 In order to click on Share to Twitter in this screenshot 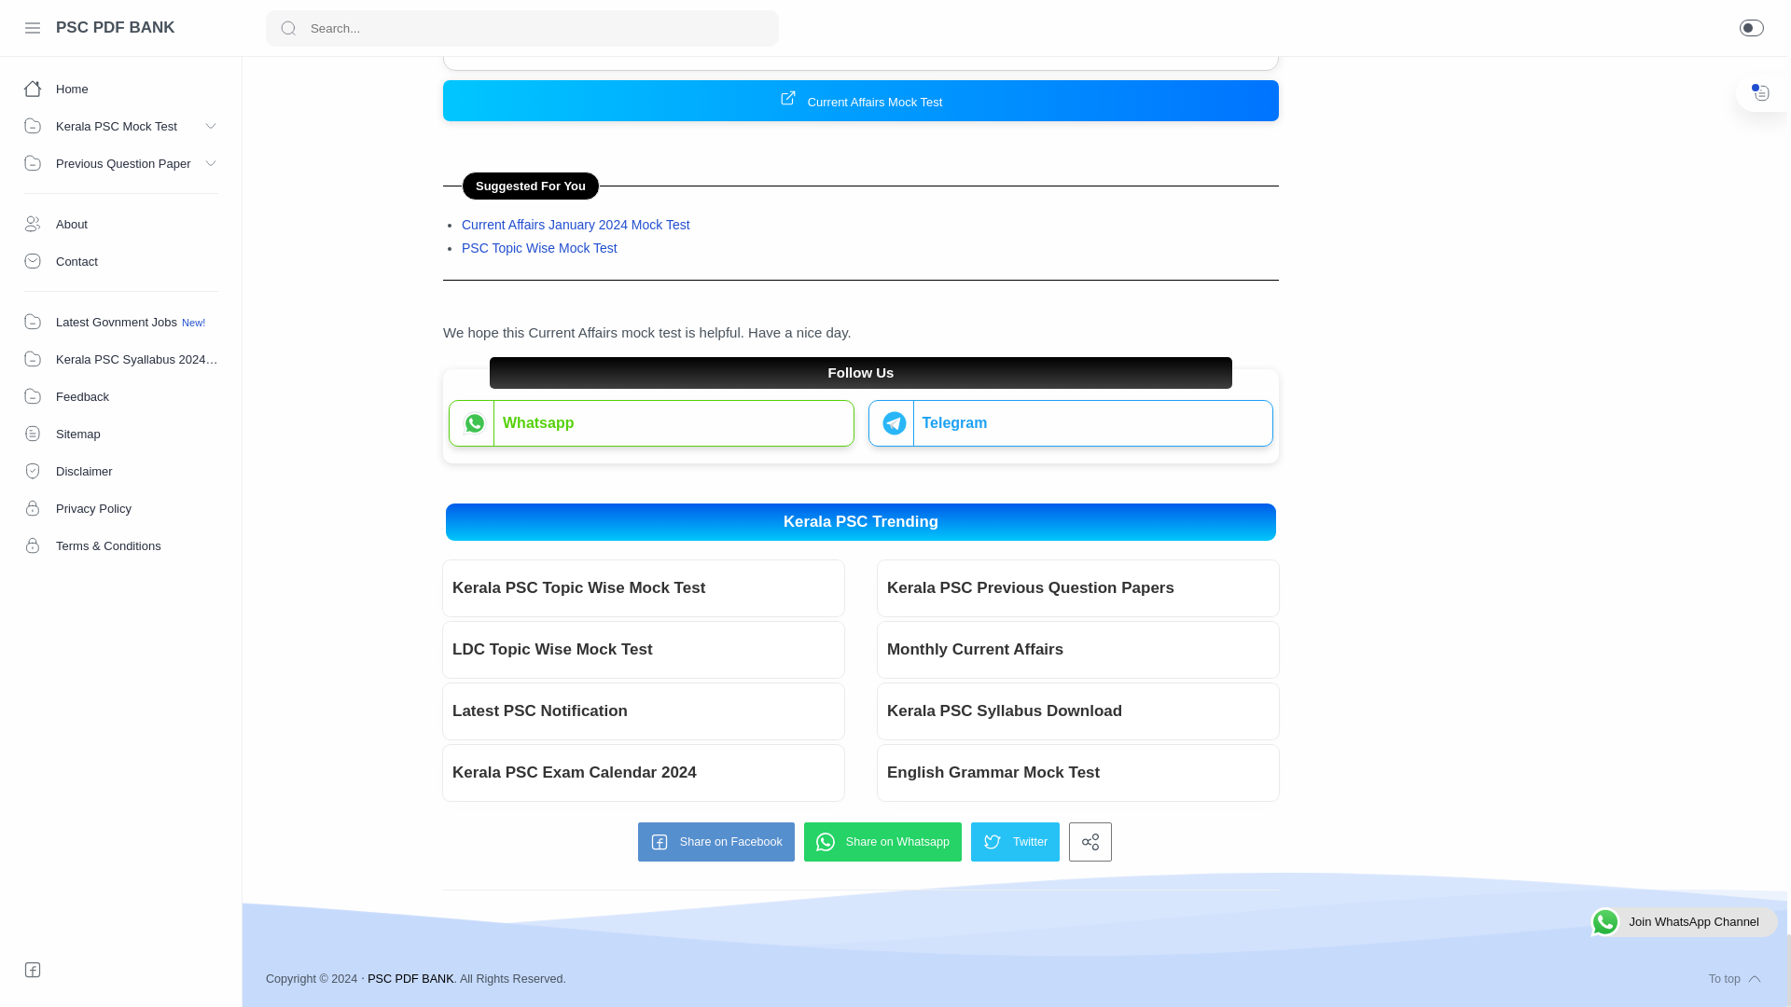, I will do `click(1015, 842)`.